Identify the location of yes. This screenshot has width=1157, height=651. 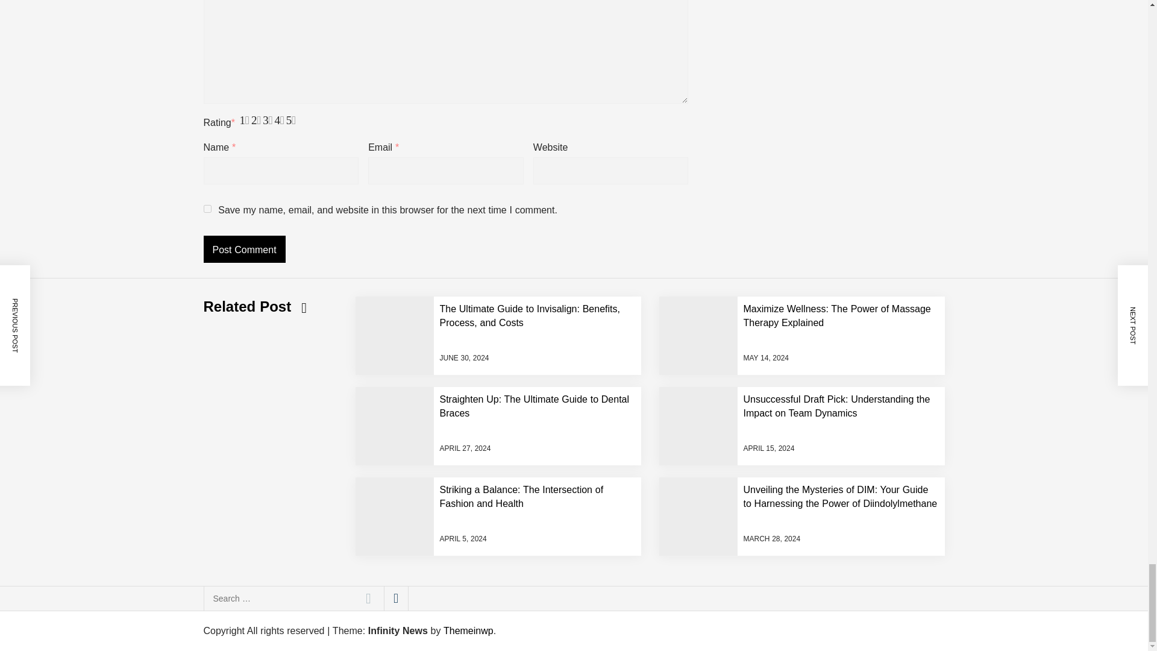
(207, 209).